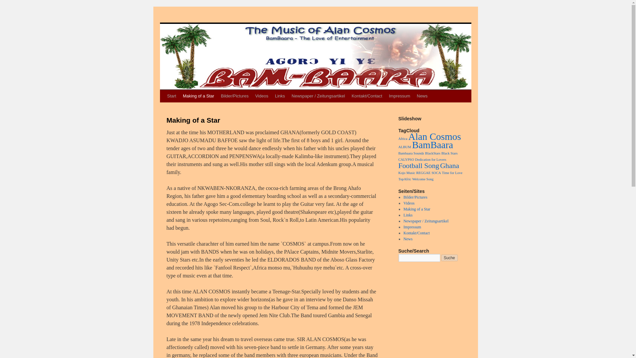 This screenshot has width=636, height=358. I want to click on Music, so click(411, 173).